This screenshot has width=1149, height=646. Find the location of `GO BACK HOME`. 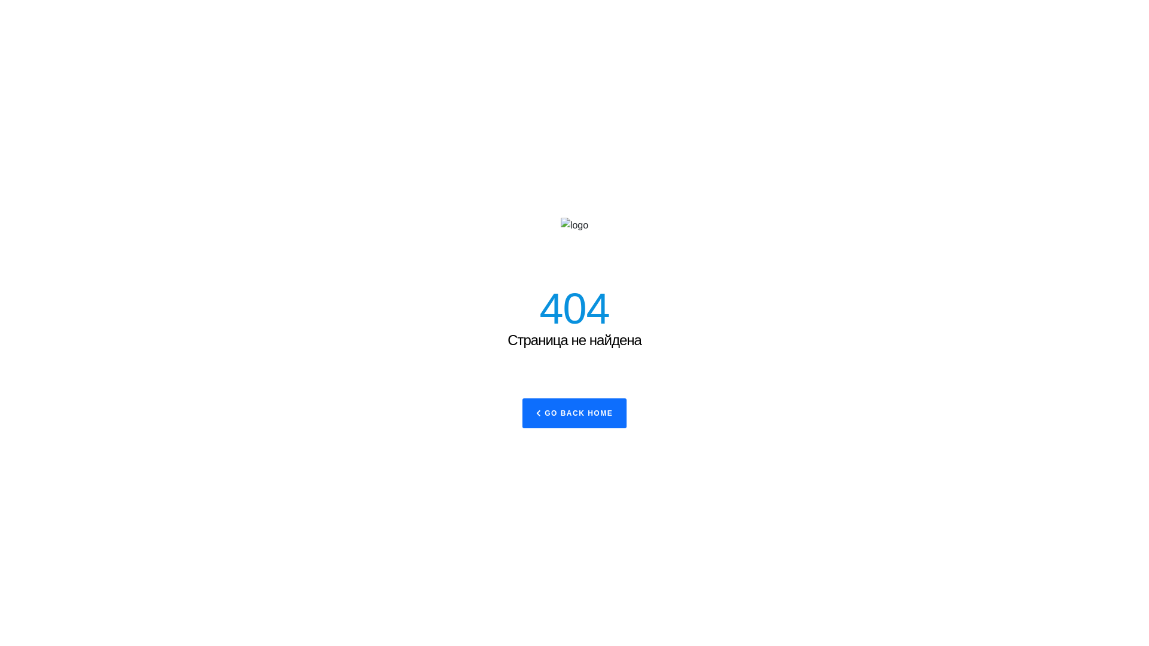

GO BACK HOME is located at coordinates (574, 413).